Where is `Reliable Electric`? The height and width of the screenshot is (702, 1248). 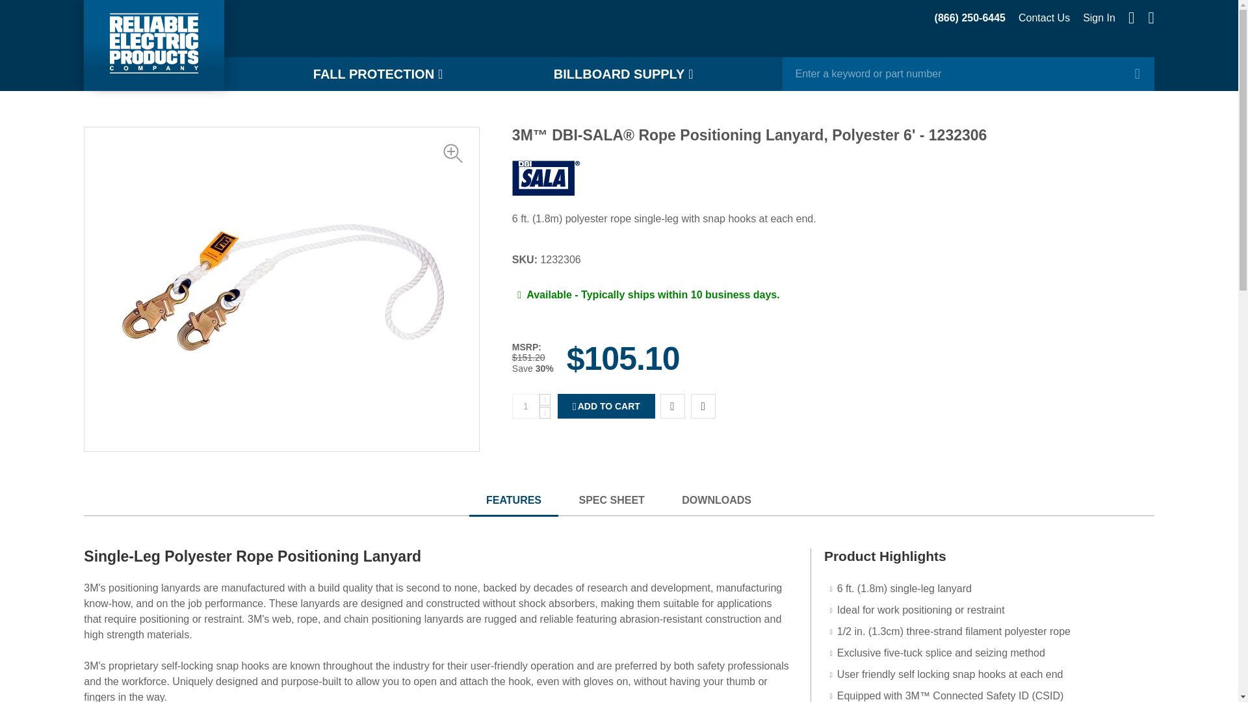
Reliable Electric is located at coordinates (153, 45).